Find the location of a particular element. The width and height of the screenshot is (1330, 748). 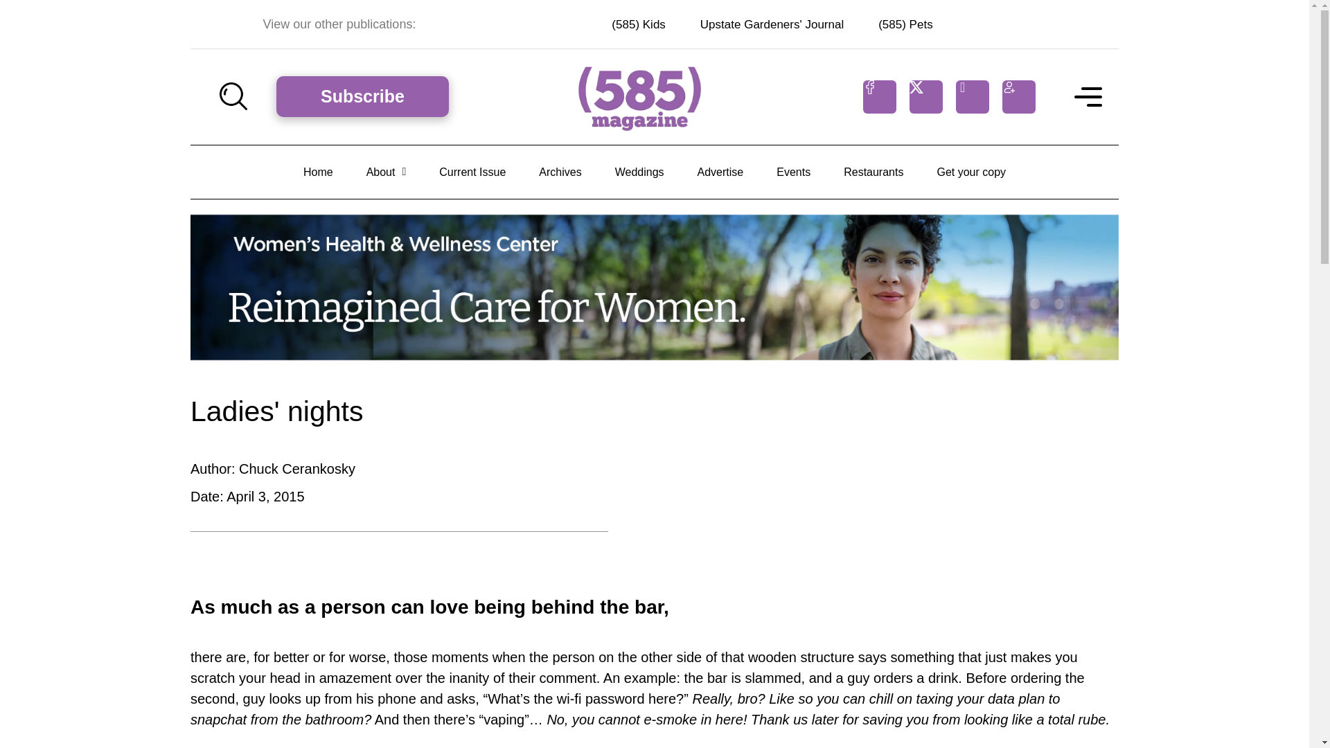

Upstate Gardeners' Journal is located at coordinates (772, 25).